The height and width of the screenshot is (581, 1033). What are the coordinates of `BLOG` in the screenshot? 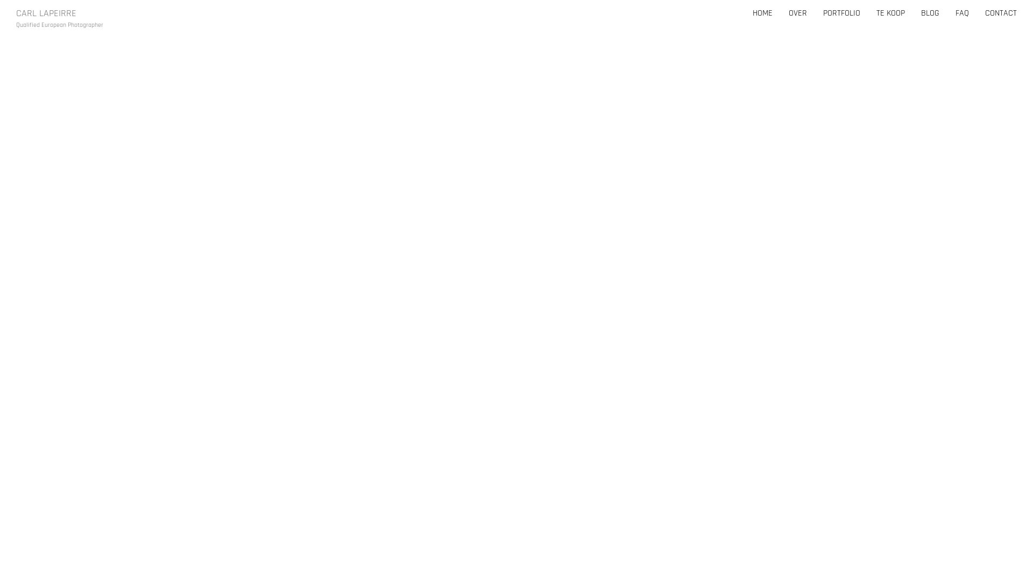 It's located at (930, 13).